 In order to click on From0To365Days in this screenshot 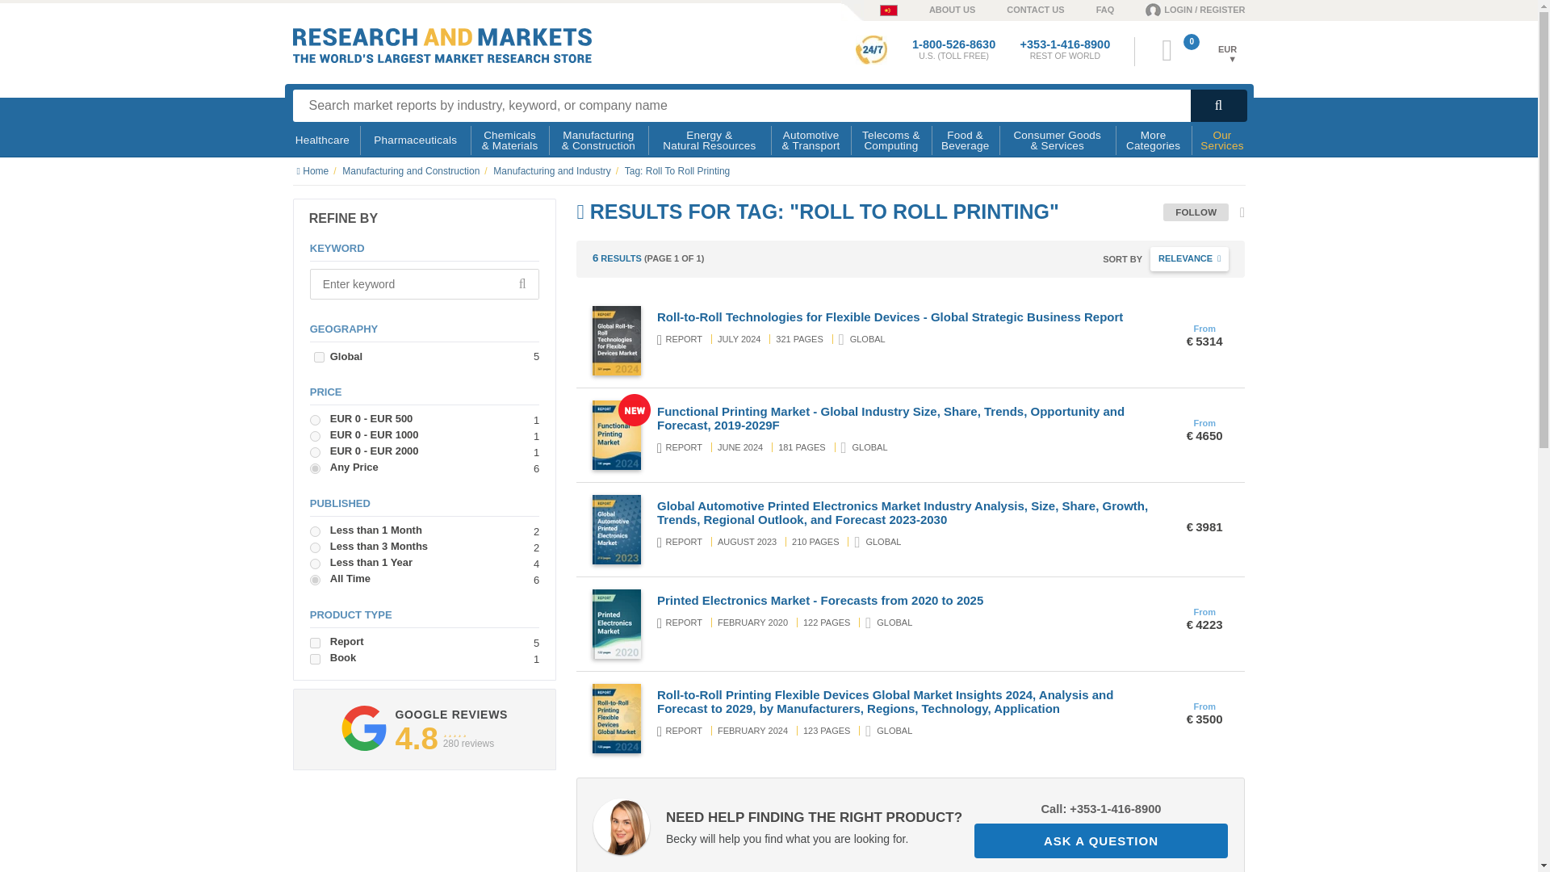, I will do `click(315, 564)`.